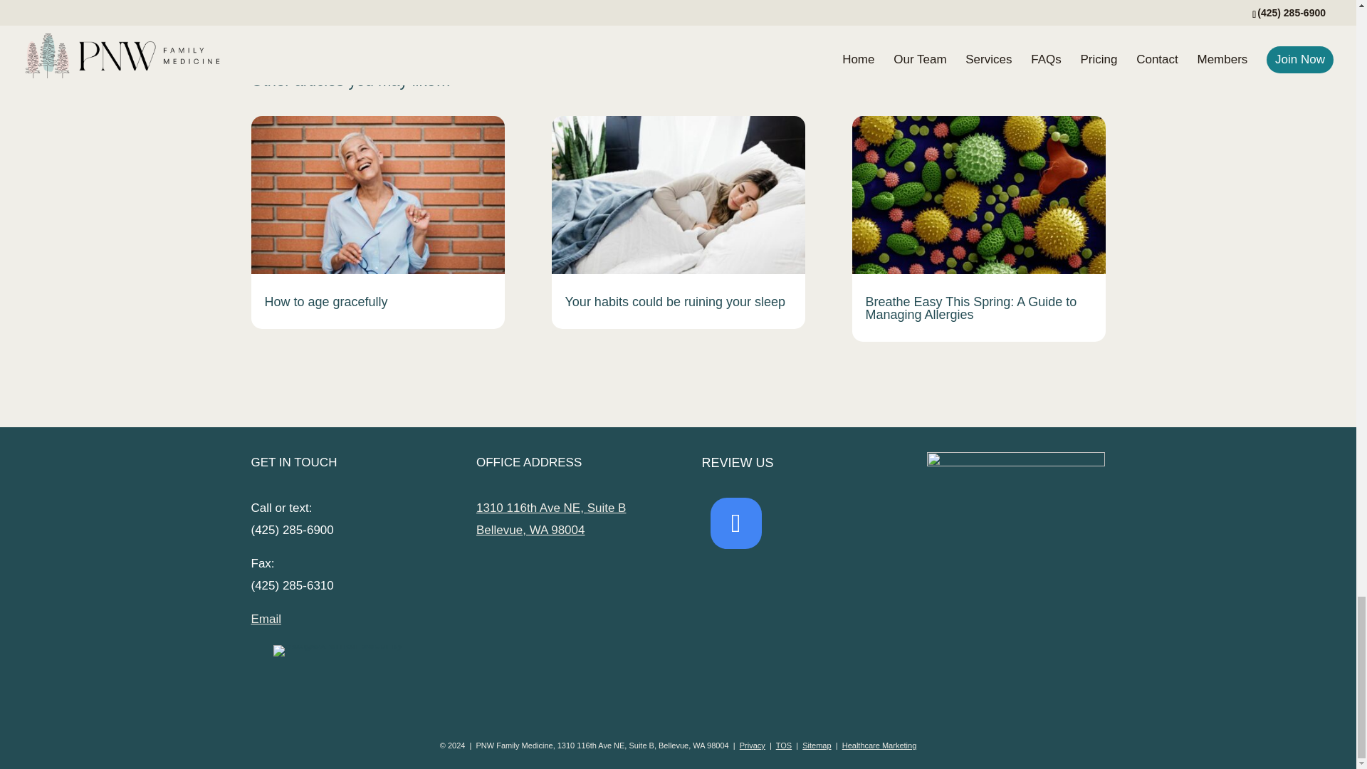 The image size is (1367, 769). What do you see at coordinates (752, 746) in the screenshot?
I see `Privacy` at bounding box center [752, 746].